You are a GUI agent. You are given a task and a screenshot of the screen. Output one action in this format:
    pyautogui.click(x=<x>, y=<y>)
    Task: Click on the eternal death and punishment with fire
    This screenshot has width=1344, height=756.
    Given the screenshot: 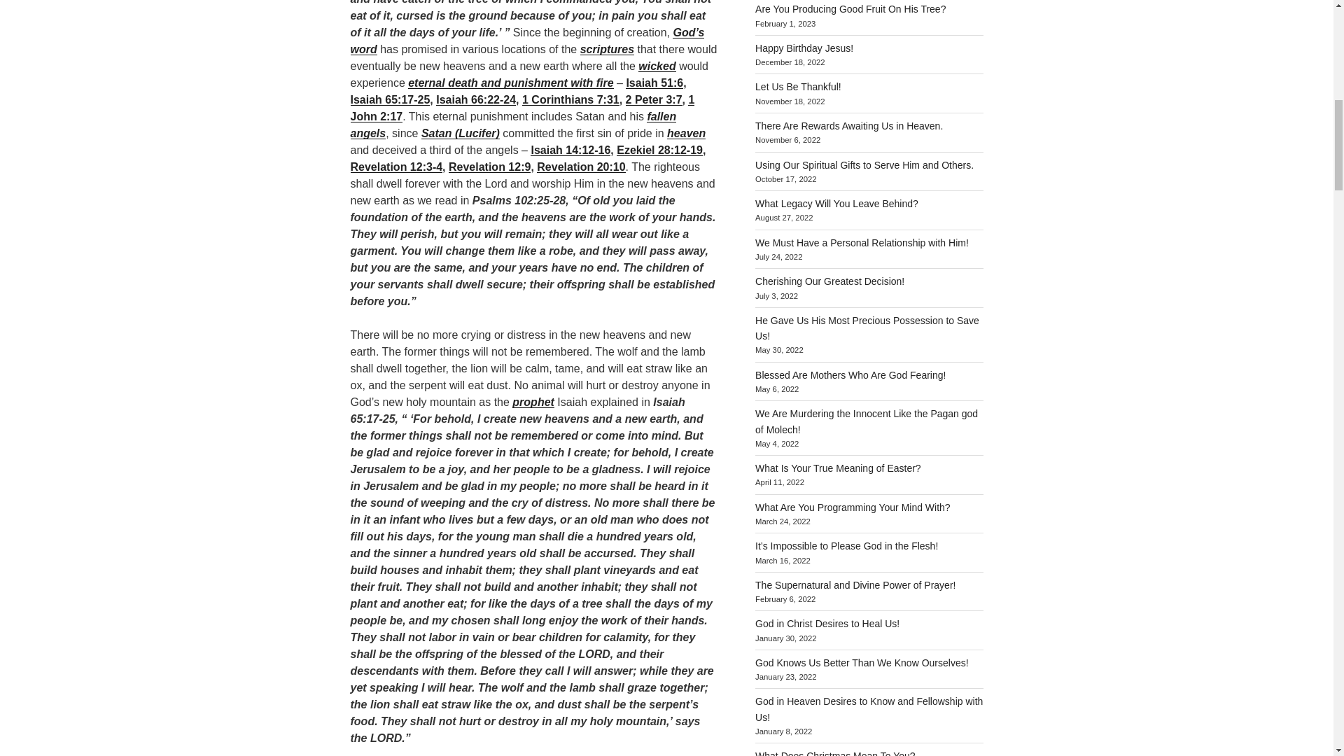 What is the action you would take?
    pyautogui.click(x=510, y=83)
    